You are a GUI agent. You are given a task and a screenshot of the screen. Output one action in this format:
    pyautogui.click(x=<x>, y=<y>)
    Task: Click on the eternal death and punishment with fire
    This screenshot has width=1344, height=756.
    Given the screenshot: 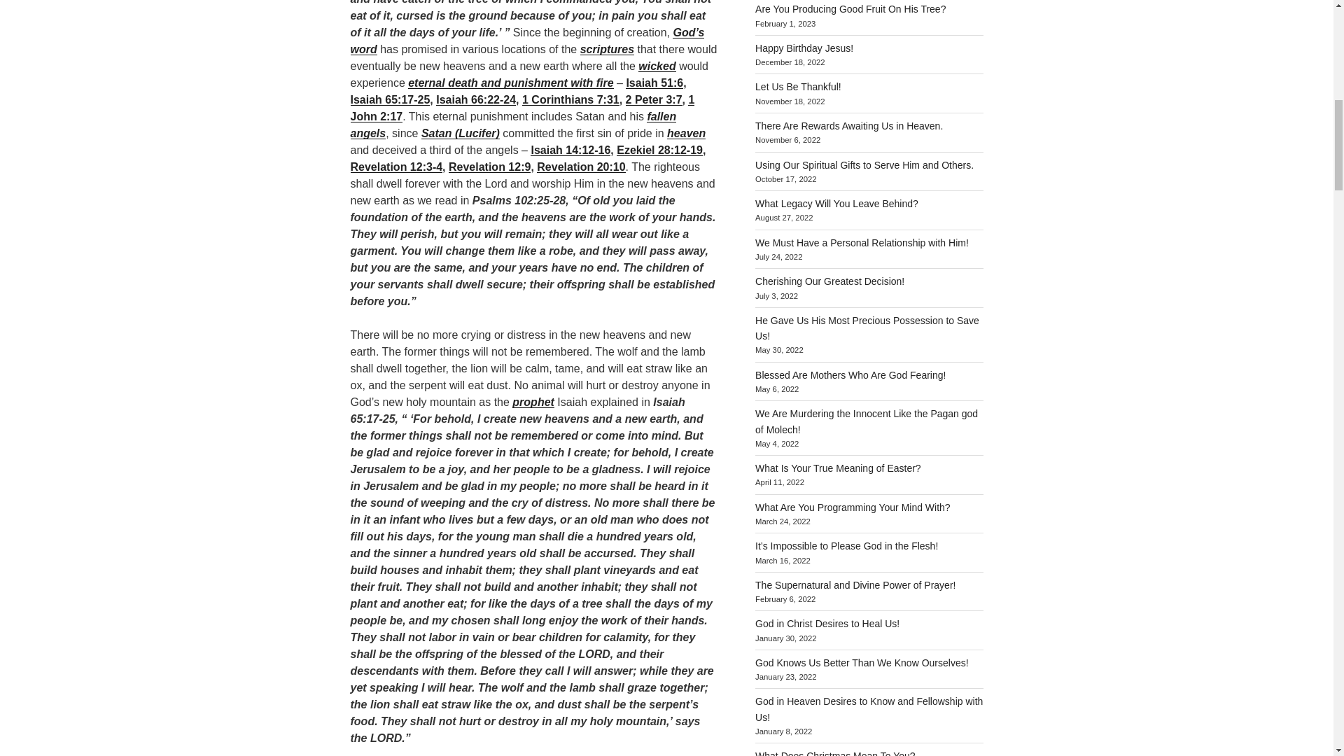 What is the action you would take?
    pyautogui.click(x=510, y=83)
    